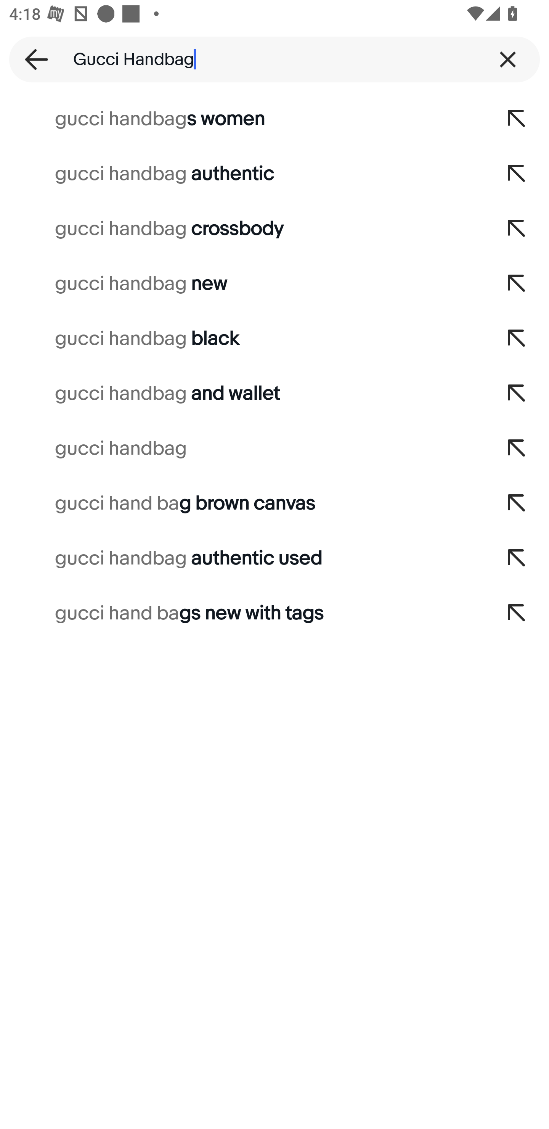  I want to click on gucci handbags women, so click(242, 119).